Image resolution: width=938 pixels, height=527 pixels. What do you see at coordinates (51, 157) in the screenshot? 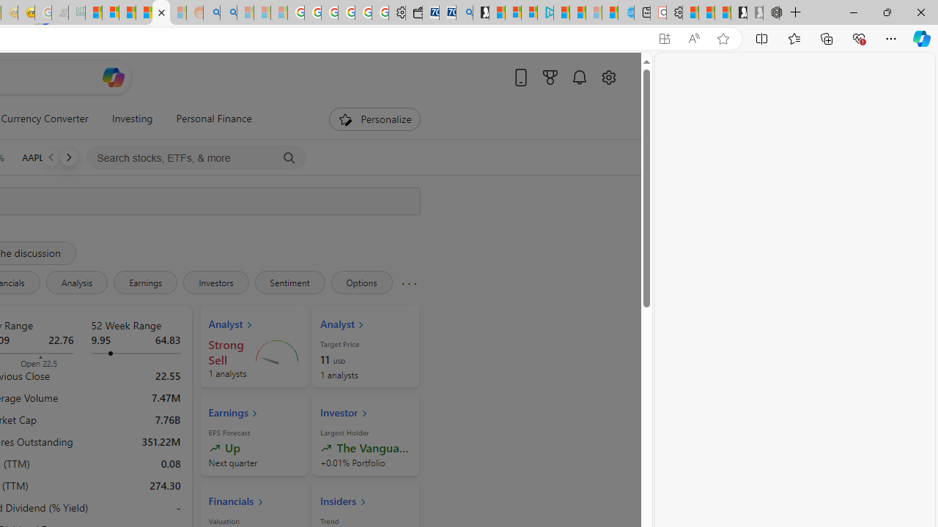
I see `Previous` at bounding box center [51, 157].